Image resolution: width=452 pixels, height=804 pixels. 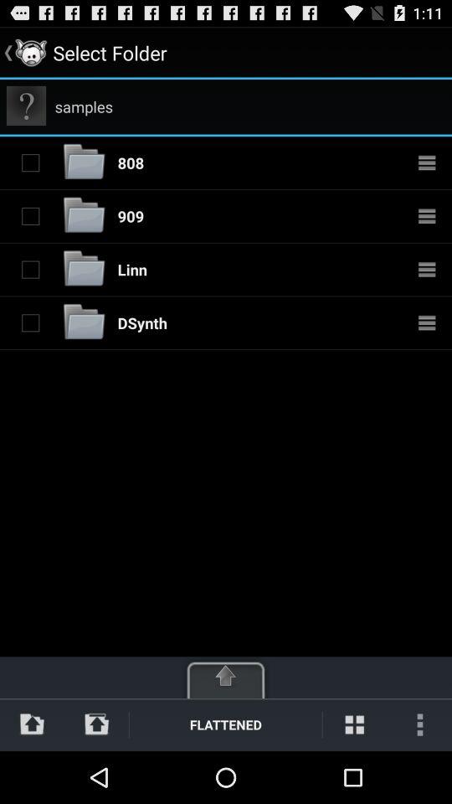 I want to click on see what 's in this folder, so click(x=427, y=162).